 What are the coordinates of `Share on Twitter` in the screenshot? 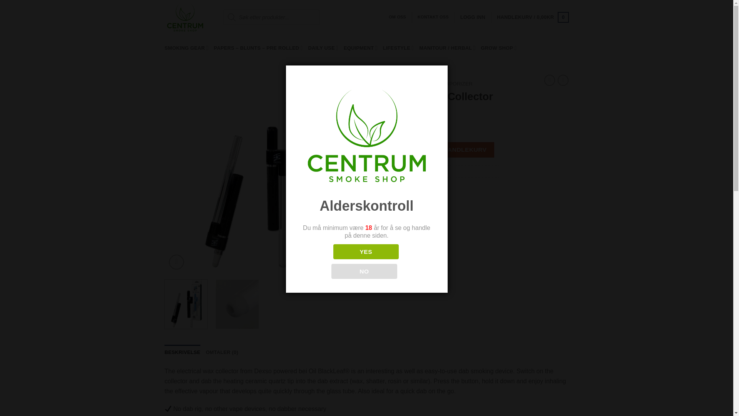 It's located at (393, 201).